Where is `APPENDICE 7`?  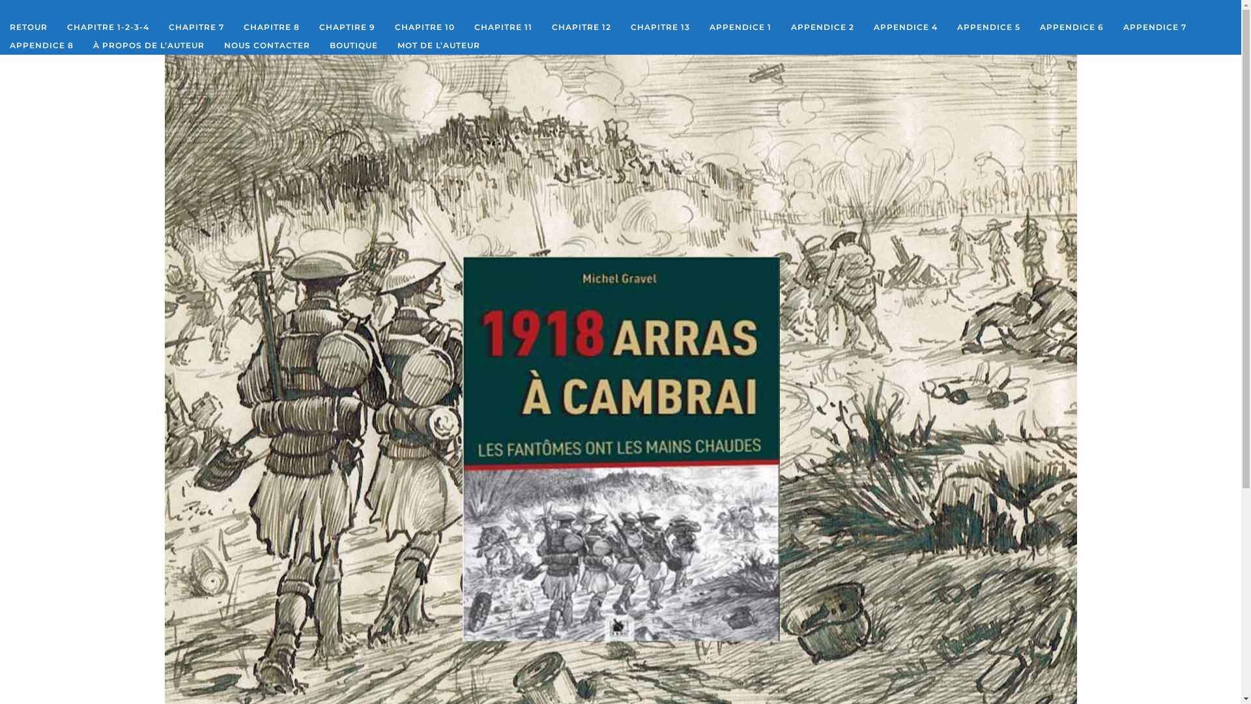 APPENDICE 7 is located at coordinates (1155, 27).